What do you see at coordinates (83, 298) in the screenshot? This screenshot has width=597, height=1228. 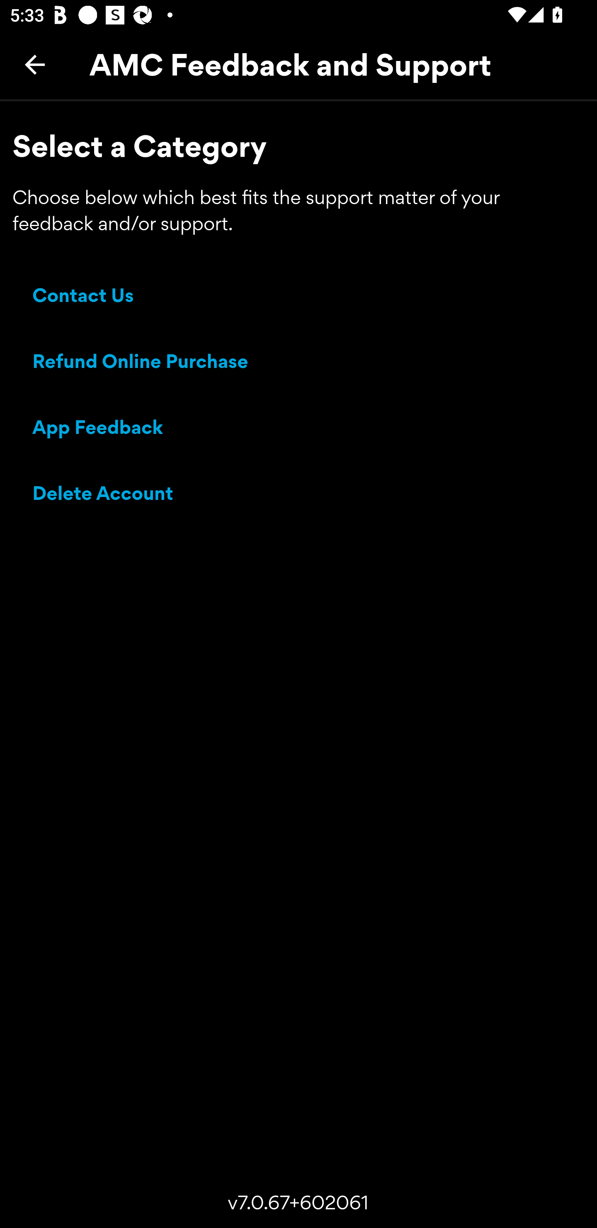 I see `Contact Us` at bounding box center [83, 298].